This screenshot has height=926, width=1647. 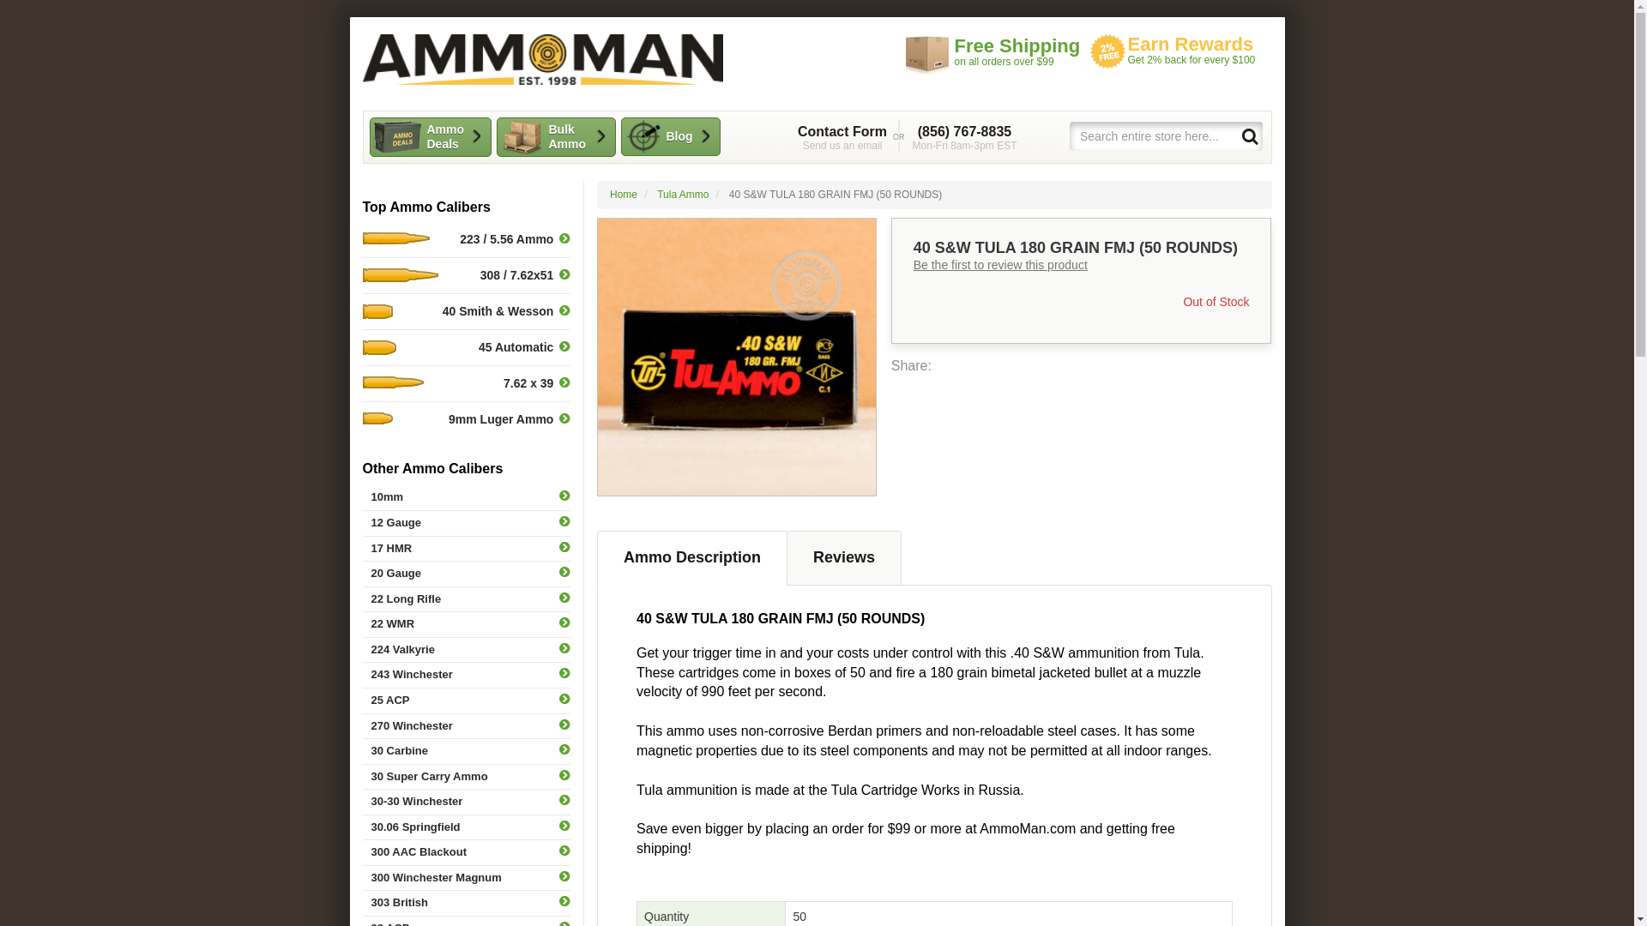 I want to click on Blog, so click(x=842, y=137).